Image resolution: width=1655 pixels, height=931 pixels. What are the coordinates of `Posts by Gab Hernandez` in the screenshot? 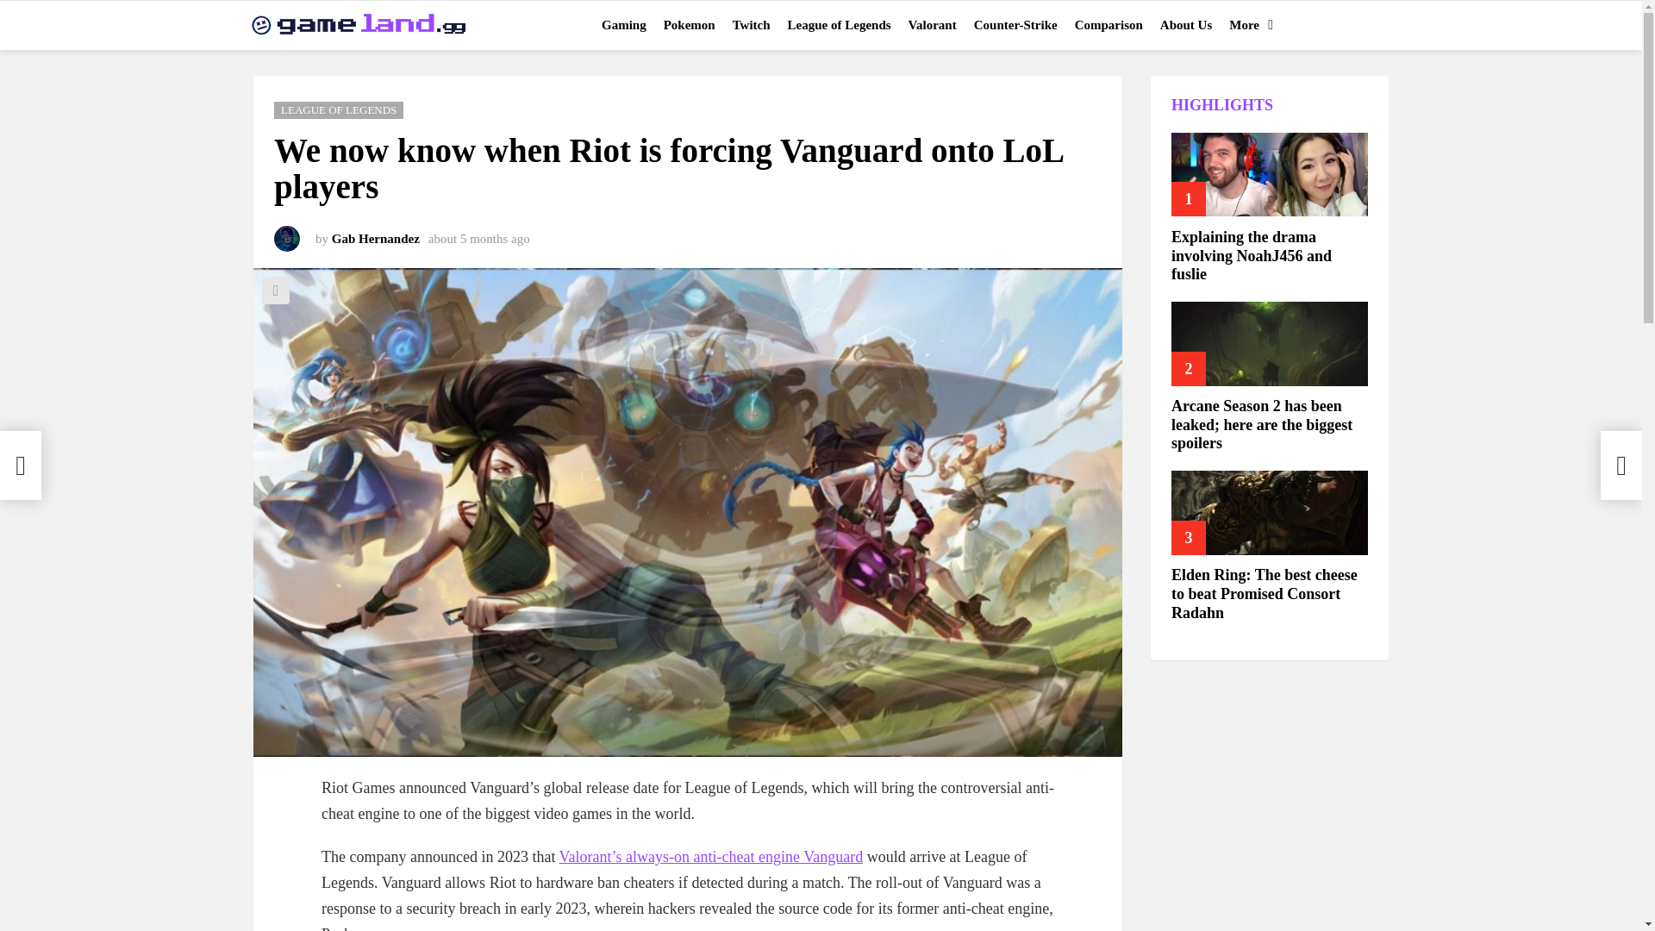 It's located at (376, 238).